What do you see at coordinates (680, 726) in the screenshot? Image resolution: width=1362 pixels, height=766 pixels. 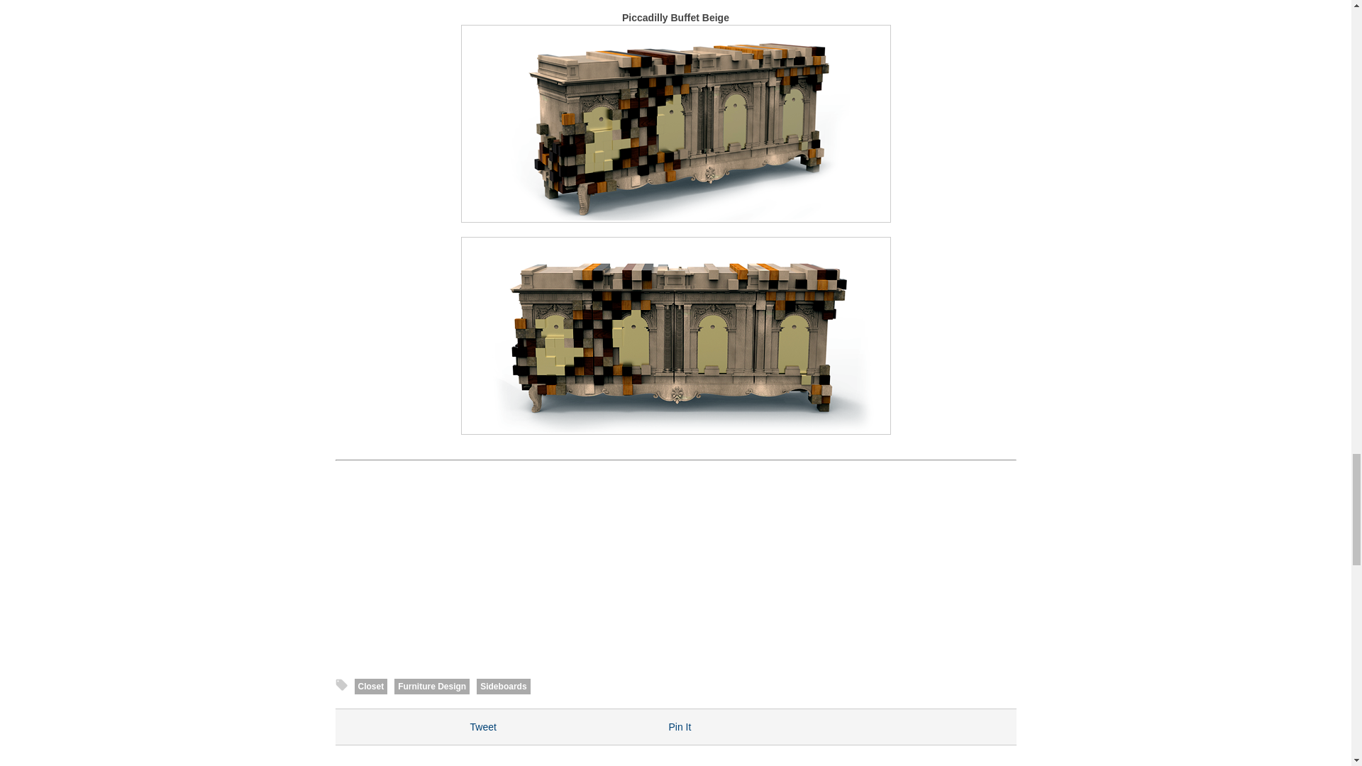 I see `Pin It` at bounding box center [680, 726].